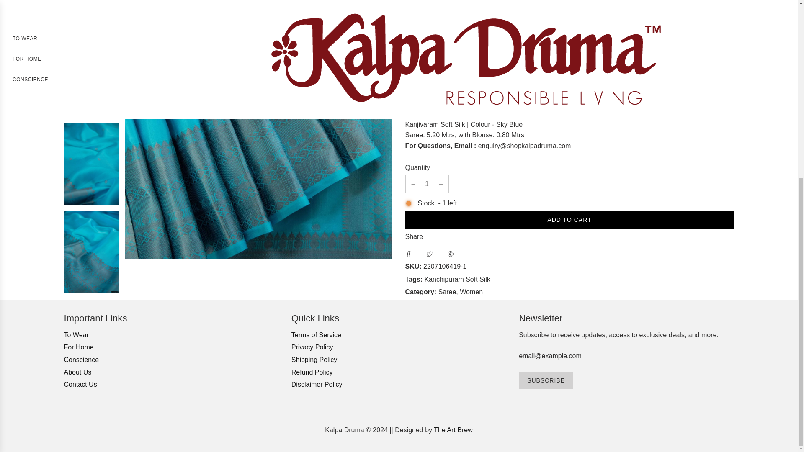 Image resolution: width=804 pixels, height=452 pixels. Describe the element at coordinates (546, 380) in the screenshot. I see `Subscribe` at that location.